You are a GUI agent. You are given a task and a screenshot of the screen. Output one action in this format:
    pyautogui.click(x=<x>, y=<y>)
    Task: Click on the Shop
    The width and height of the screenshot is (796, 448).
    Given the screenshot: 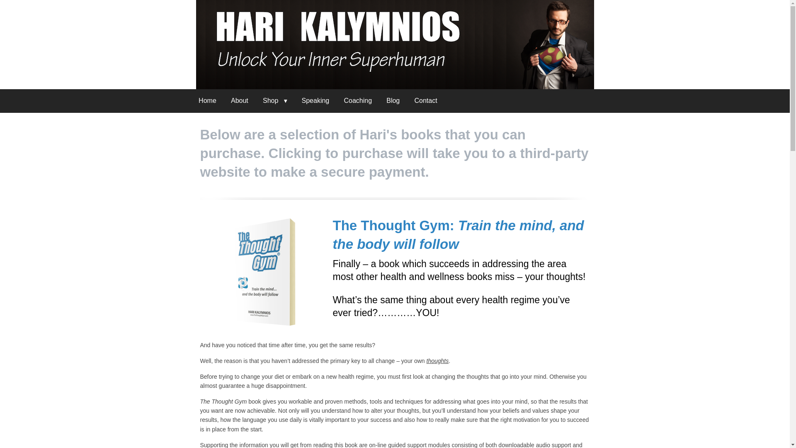 What is the action you would take?
    pyautogui.click(x=275, y=101)
    